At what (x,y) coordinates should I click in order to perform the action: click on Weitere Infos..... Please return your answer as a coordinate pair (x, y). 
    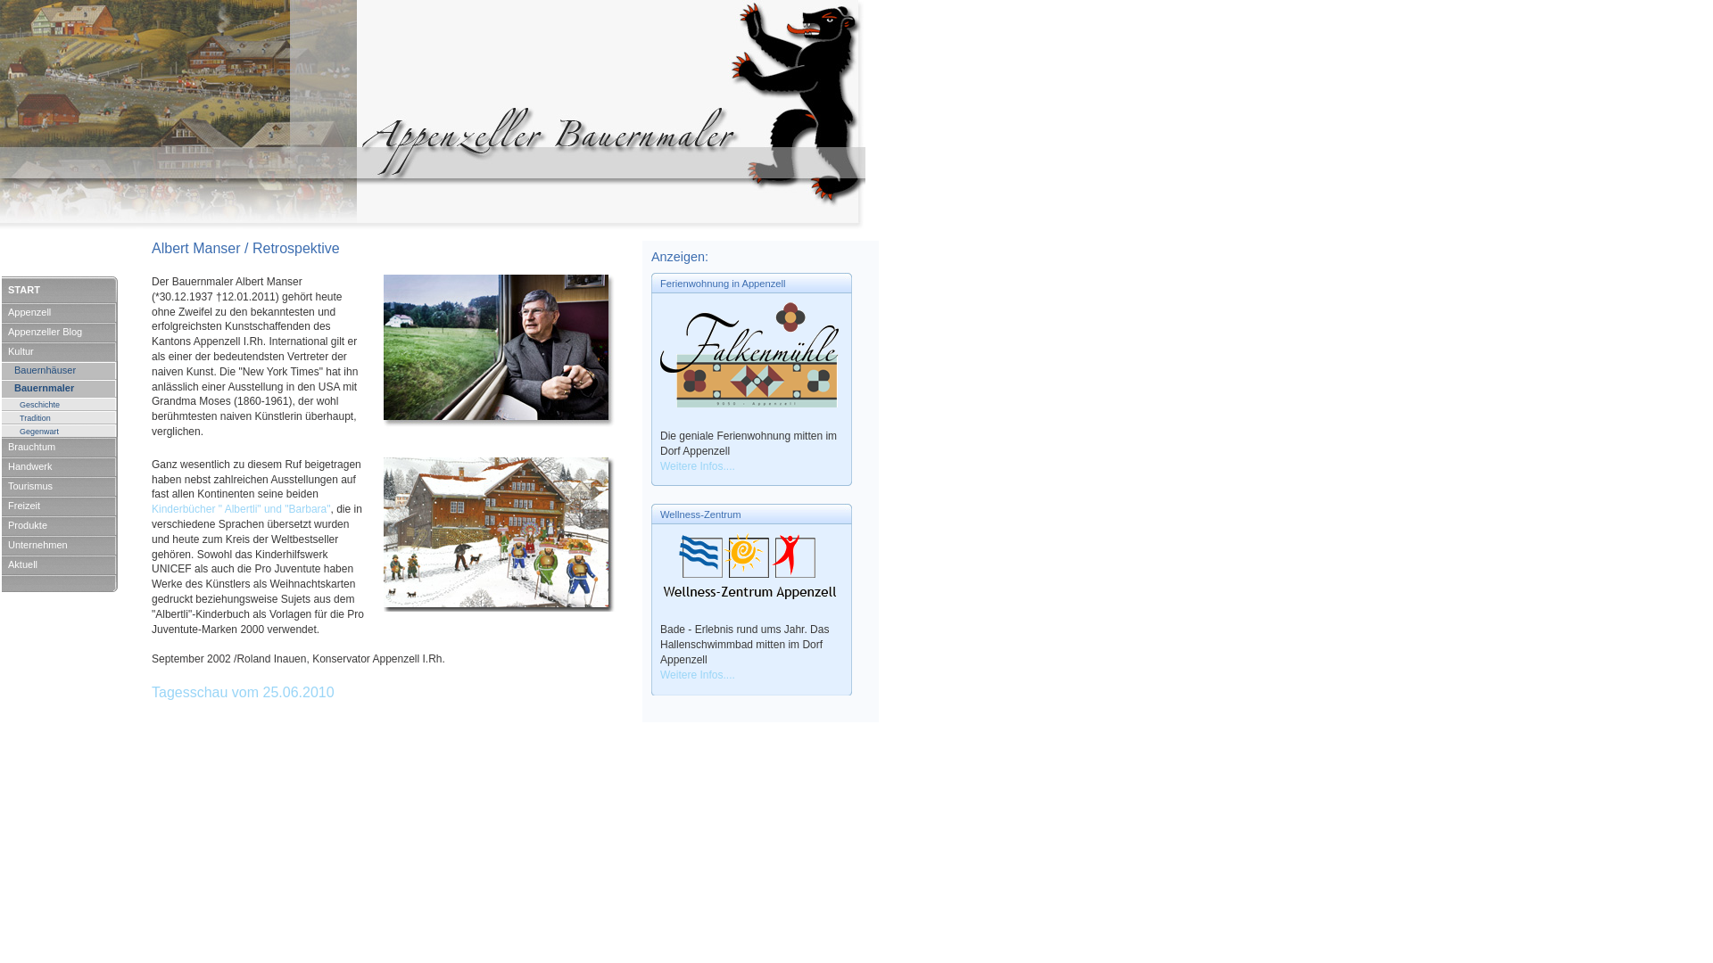
    Looking at the image, I should click on (698, 675).